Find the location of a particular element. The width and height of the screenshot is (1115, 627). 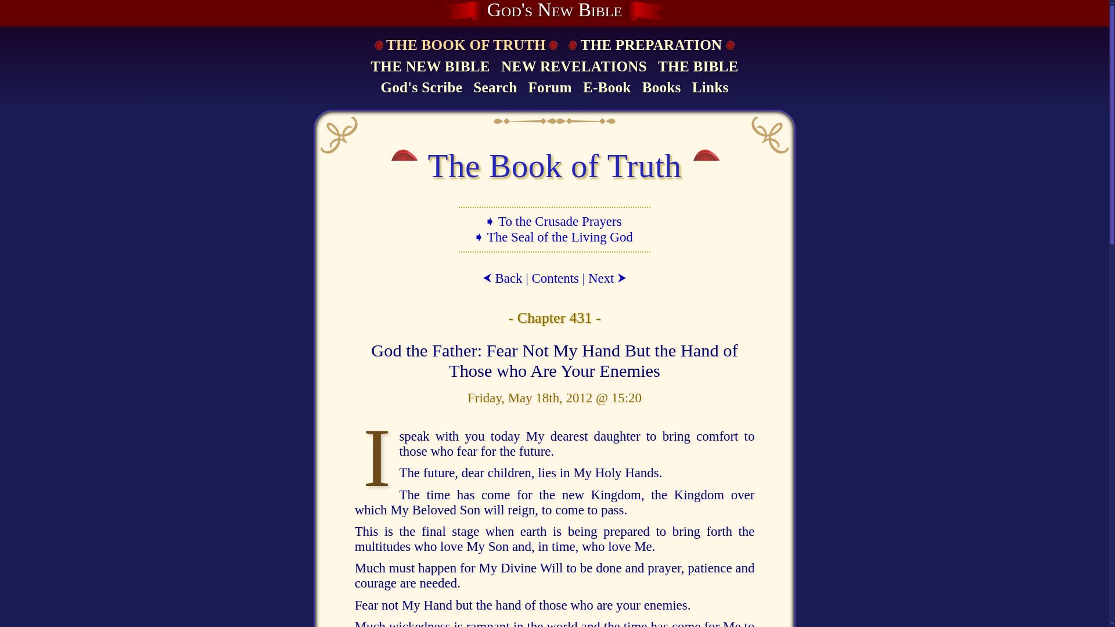

Contents is located at coordinates (555, 278).